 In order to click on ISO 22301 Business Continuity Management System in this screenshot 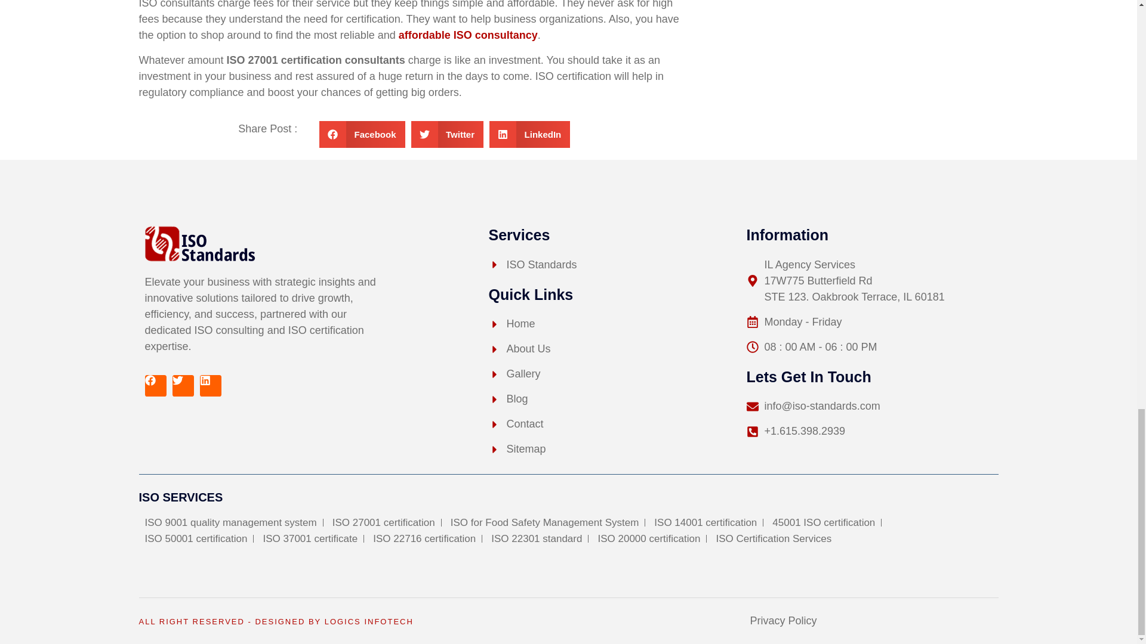, I will do `click(537, 539)`.